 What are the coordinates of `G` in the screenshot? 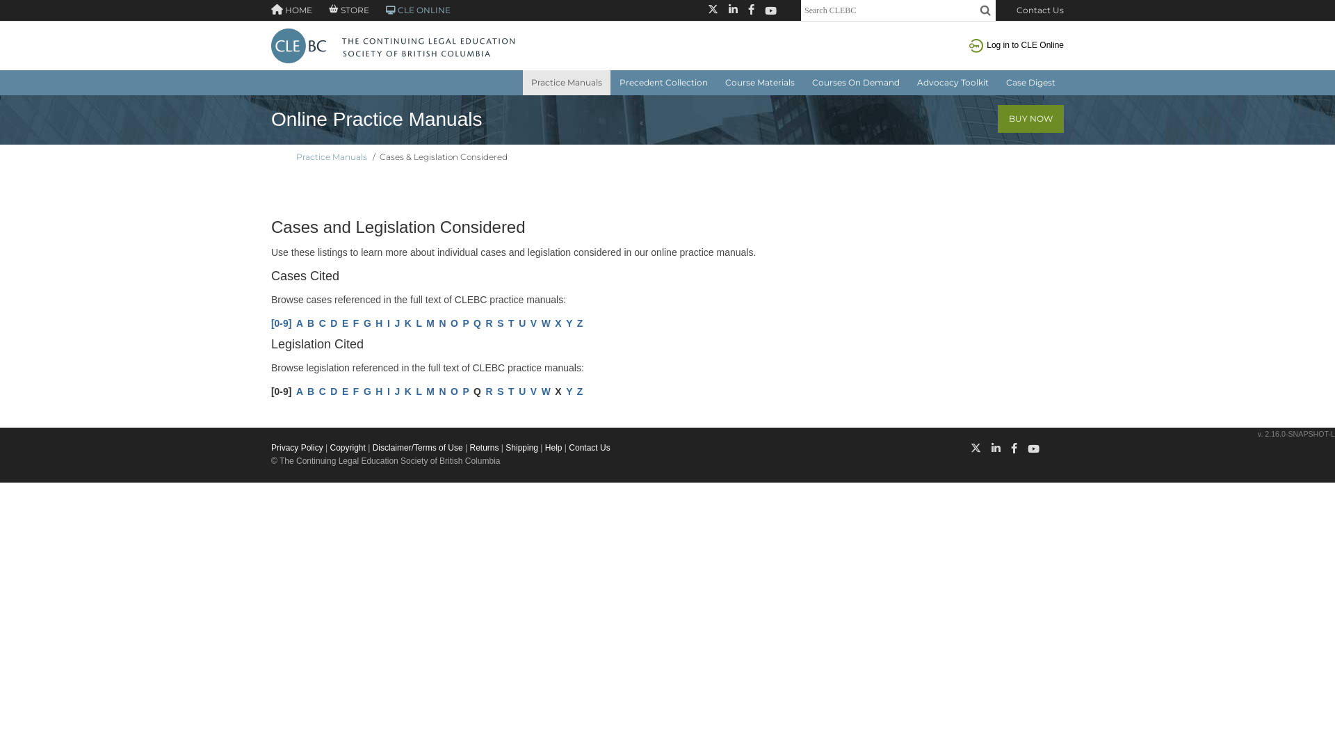 It's located at (367, 391).